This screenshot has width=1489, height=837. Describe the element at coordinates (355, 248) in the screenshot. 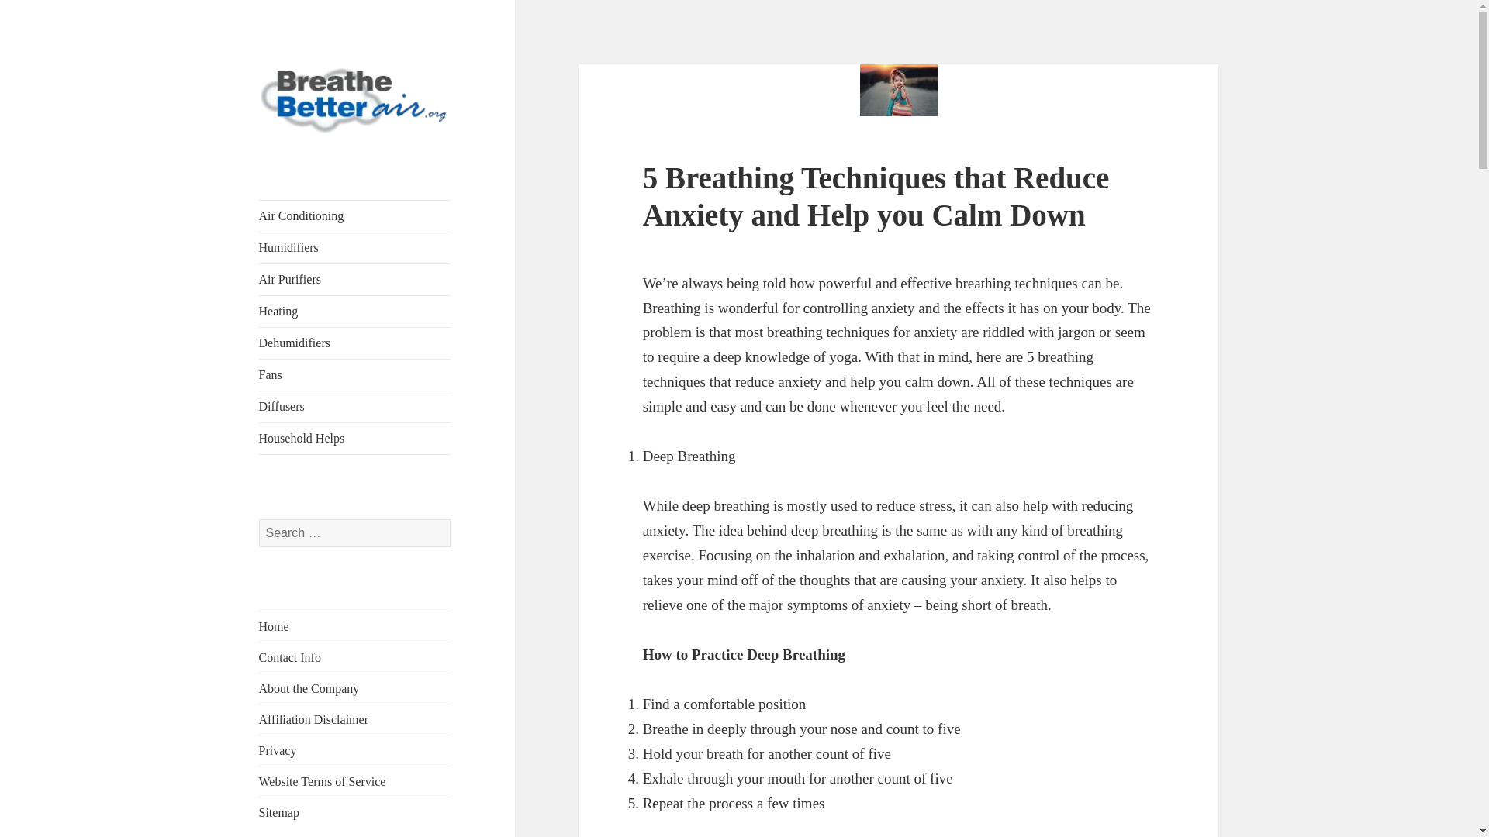

I see `Humidifiers` at that location.